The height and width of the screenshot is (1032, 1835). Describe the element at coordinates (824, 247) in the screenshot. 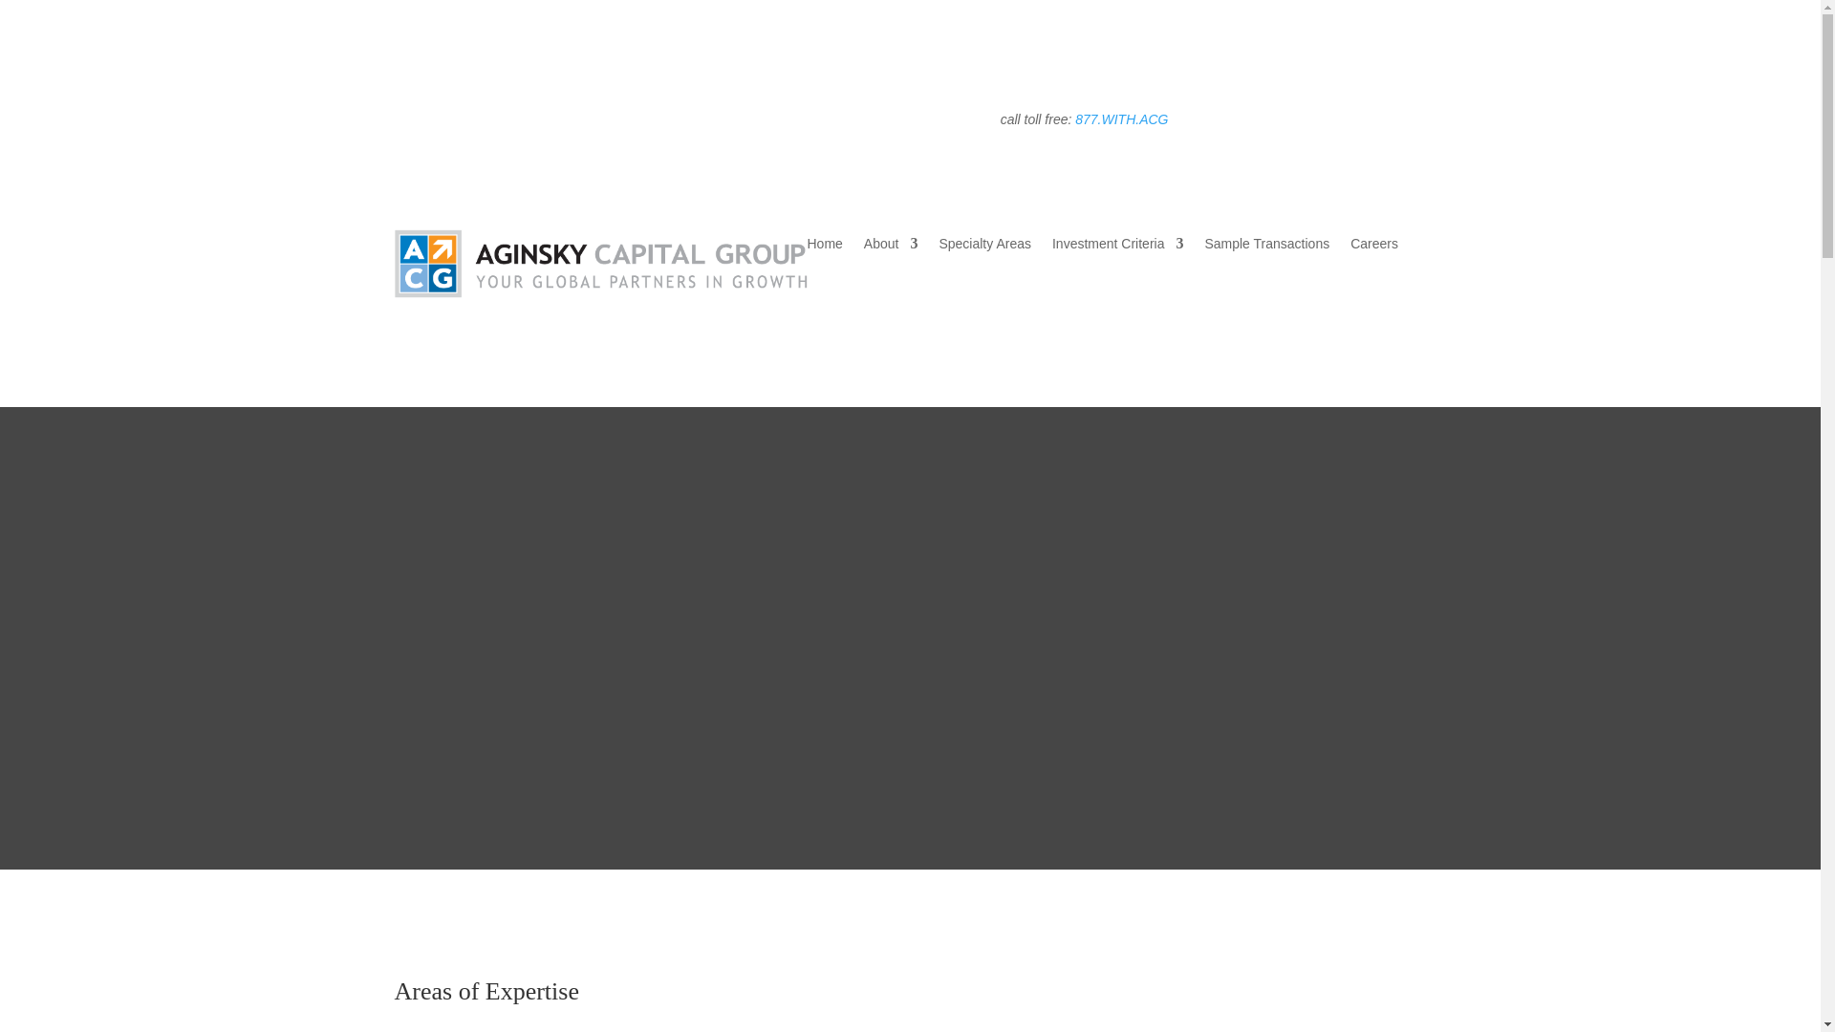

I see `Home` at that location.